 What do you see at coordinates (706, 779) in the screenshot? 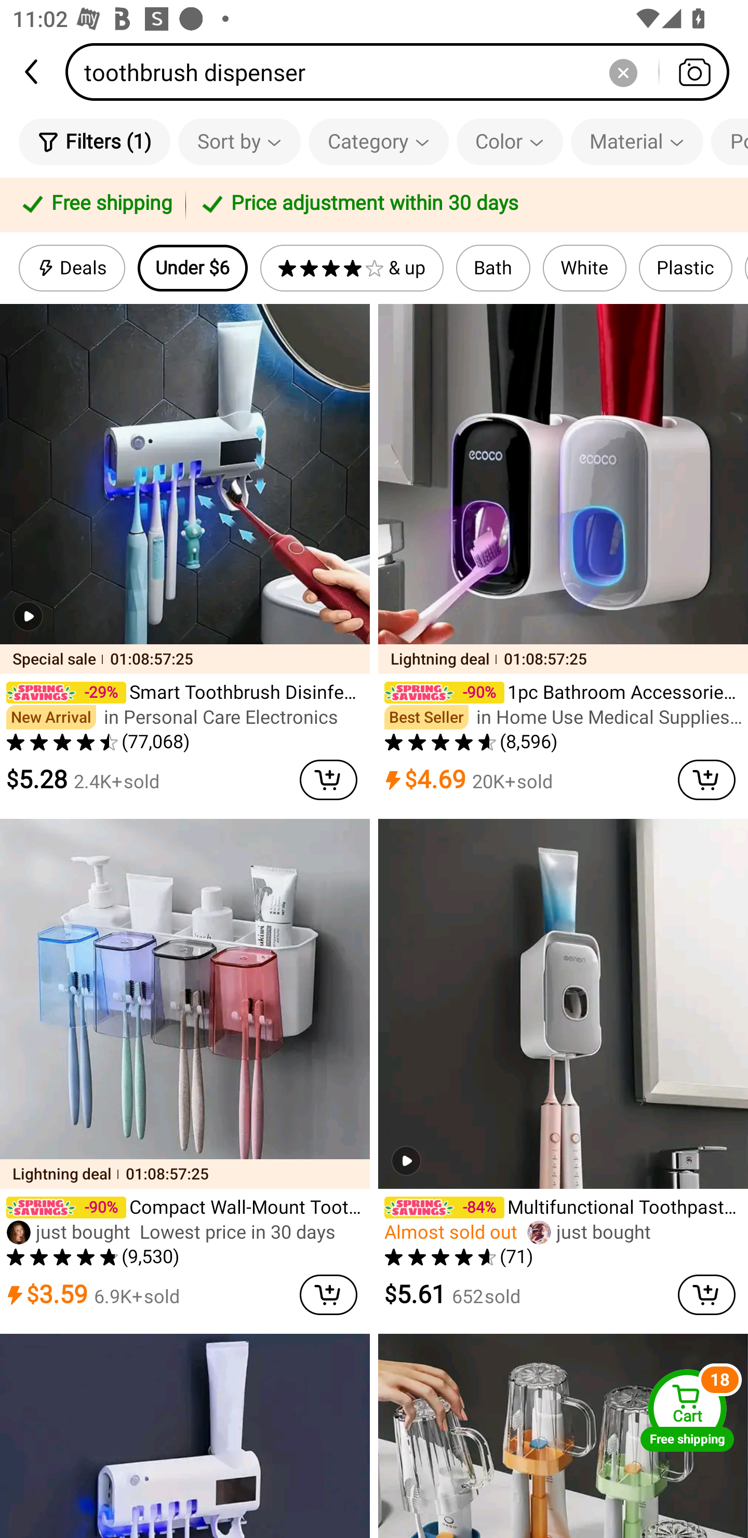
I see `cart delete` at bounding box center [706, 779].